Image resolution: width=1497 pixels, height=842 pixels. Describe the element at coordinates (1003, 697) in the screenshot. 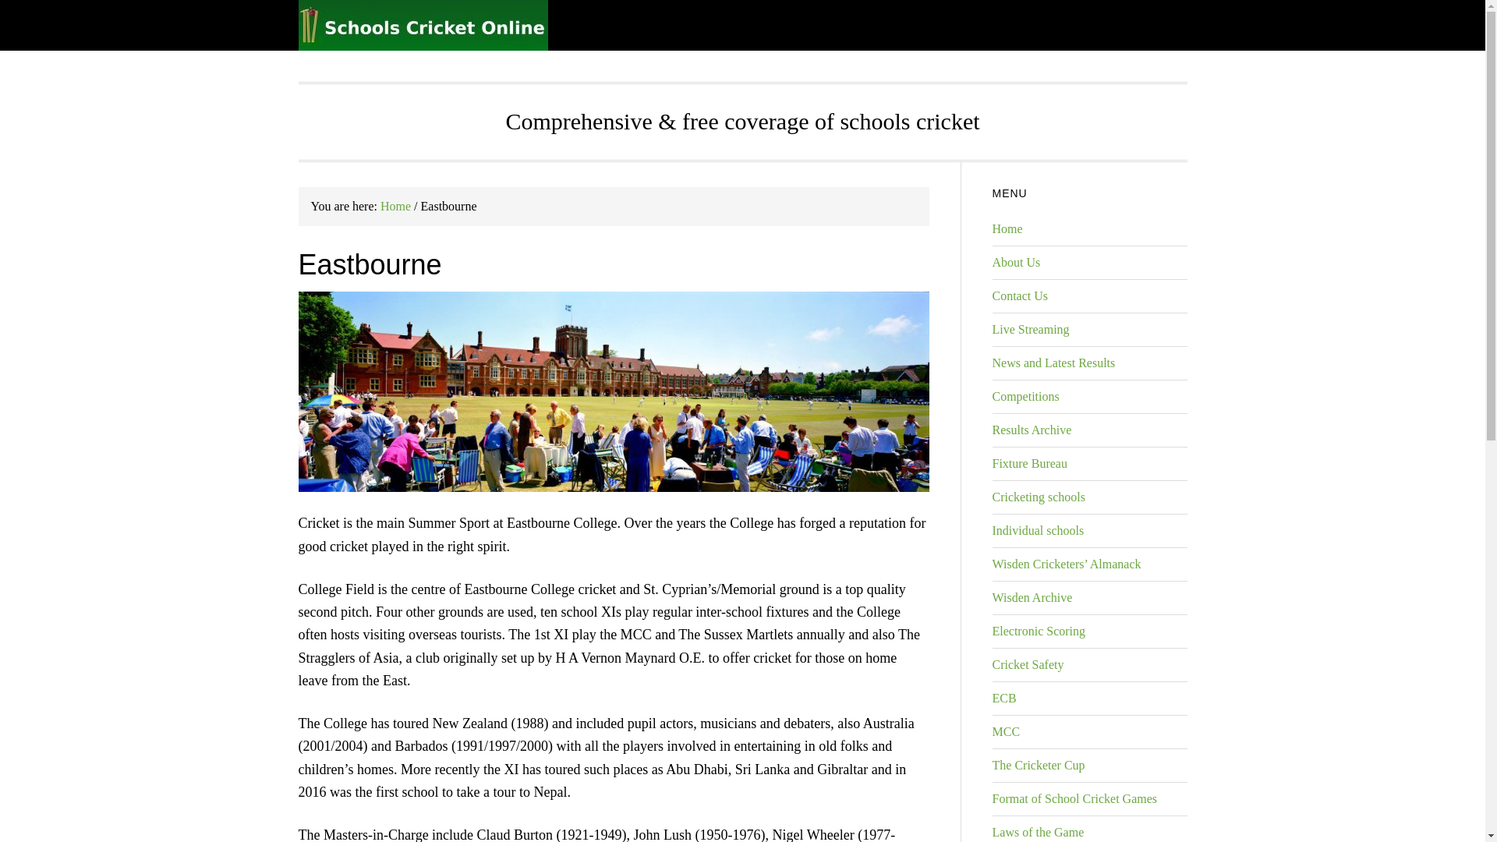

I see `ECB` at that location.